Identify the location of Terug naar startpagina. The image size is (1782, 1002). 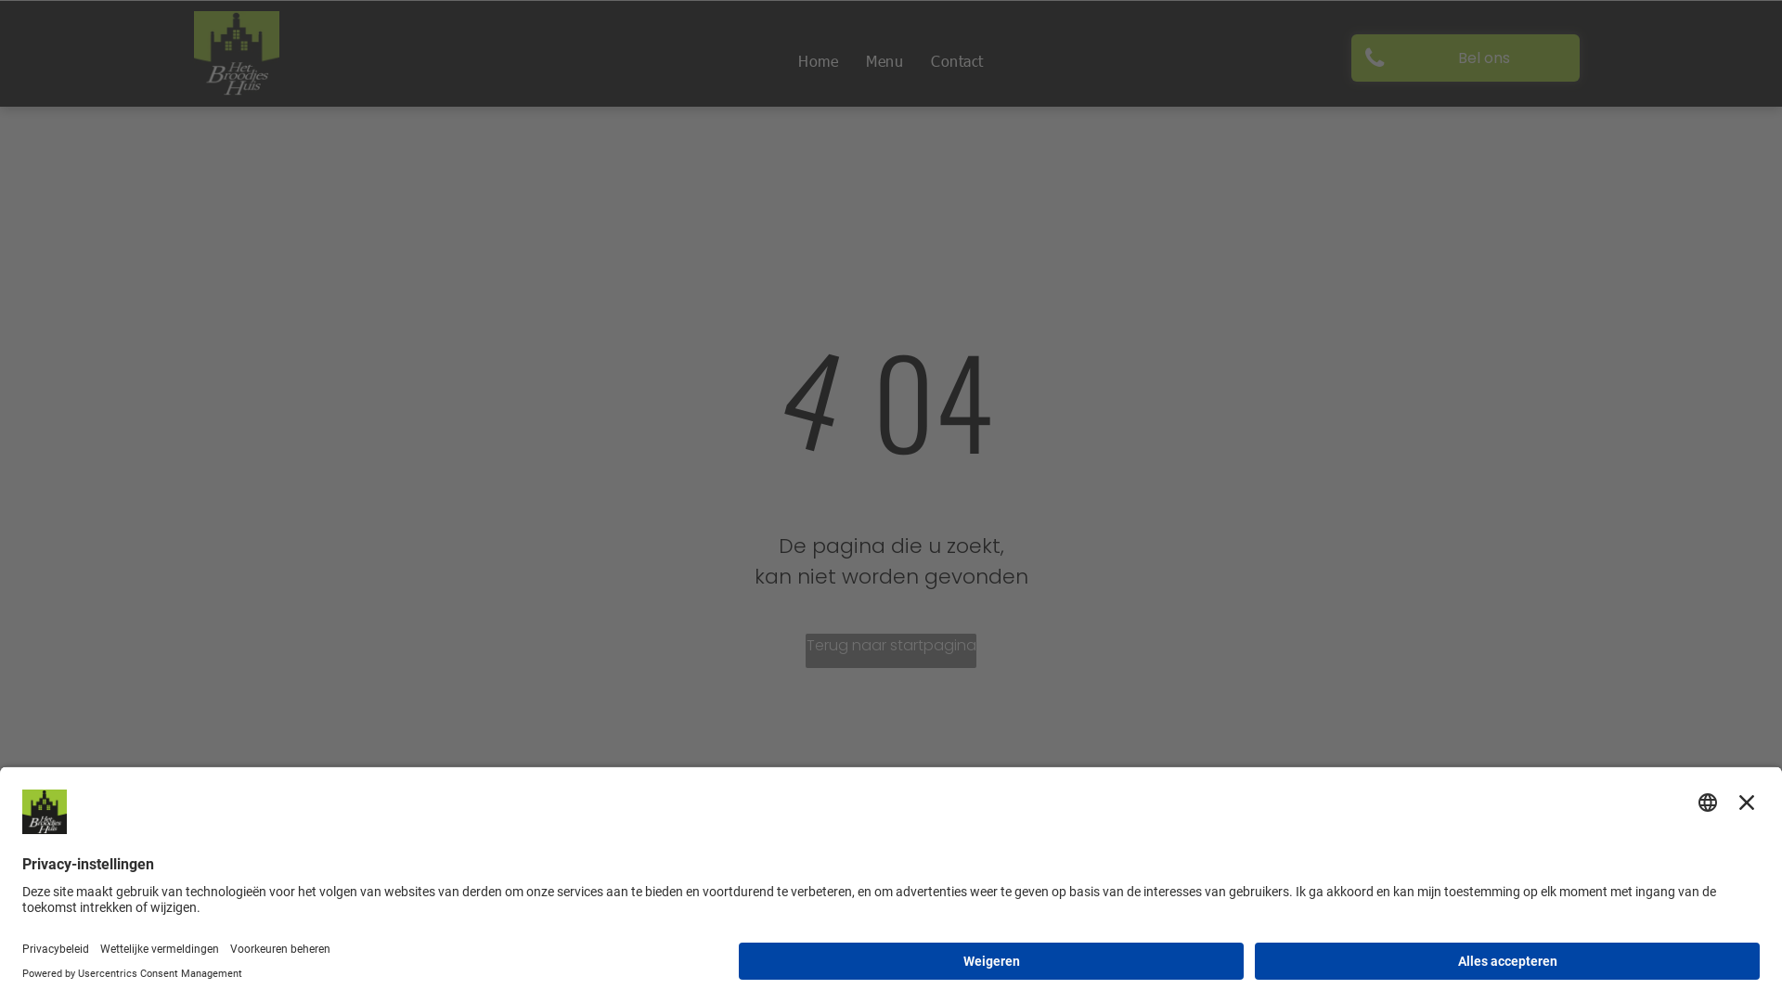
(891, 651).